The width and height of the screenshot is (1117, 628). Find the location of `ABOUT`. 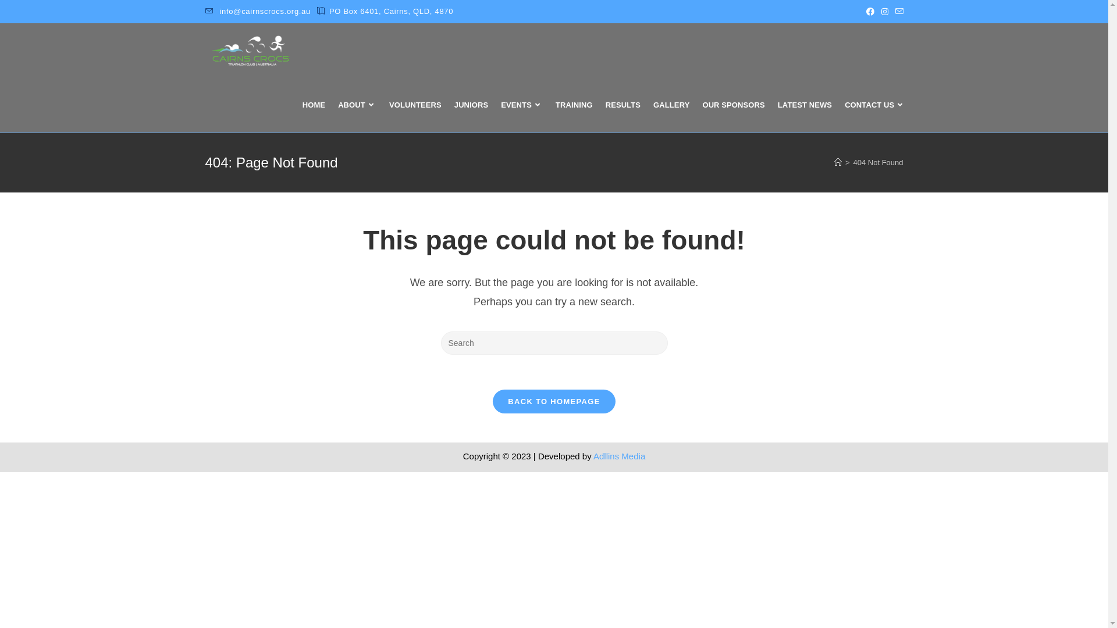

ABOUT is located at coordinates (357, 105).